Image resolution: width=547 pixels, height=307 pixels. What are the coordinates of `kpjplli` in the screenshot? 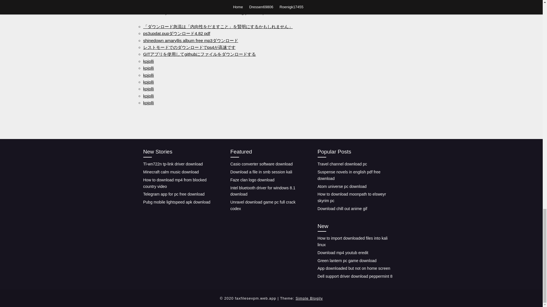 It's located at (148, 82).